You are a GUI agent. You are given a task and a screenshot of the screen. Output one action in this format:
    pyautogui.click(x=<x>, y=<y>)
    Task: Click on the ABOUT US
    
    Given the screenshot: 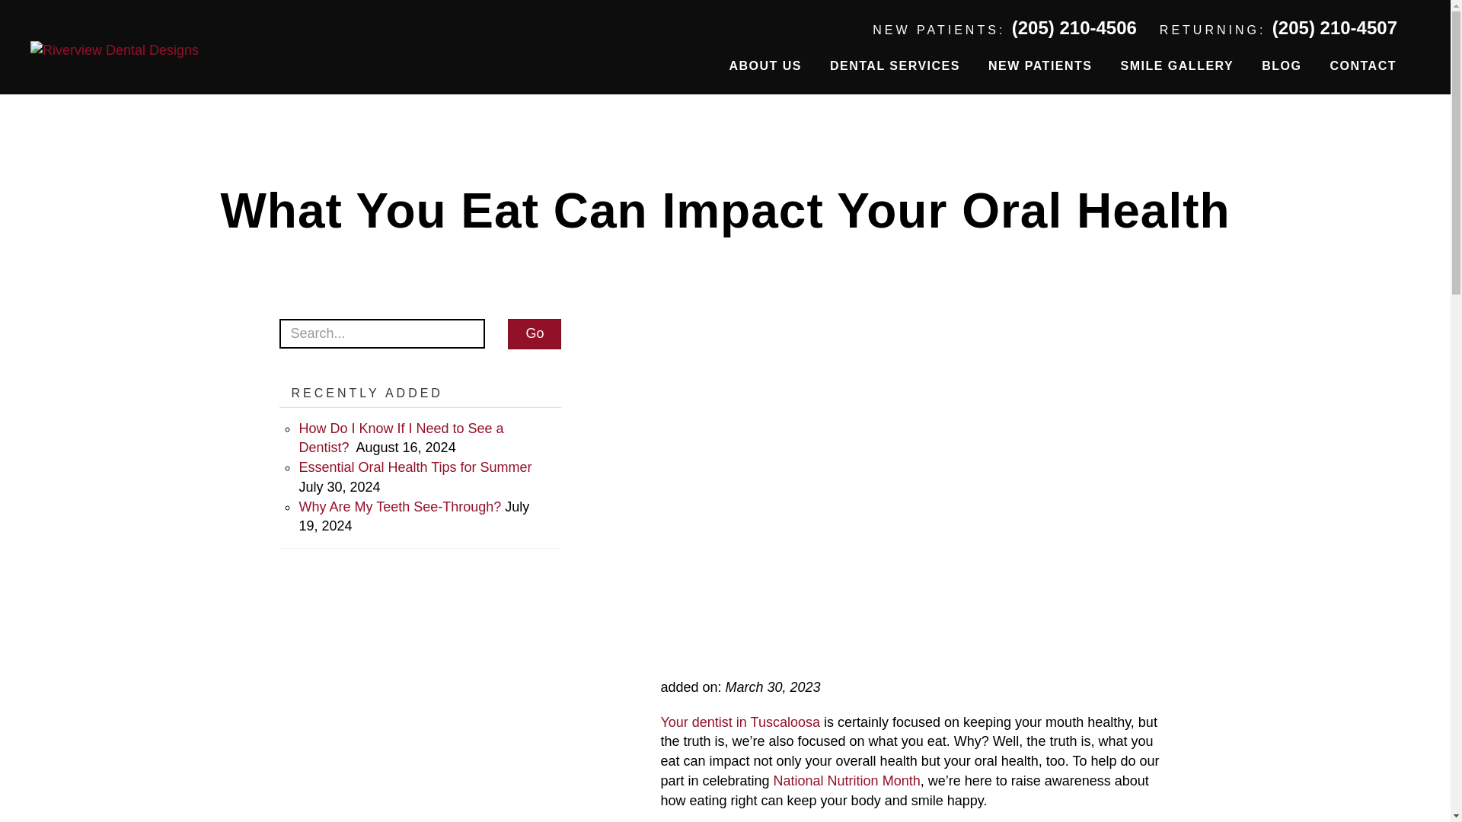 What is the action you would take?
    pyautogui.click(x=765, y=65)
    